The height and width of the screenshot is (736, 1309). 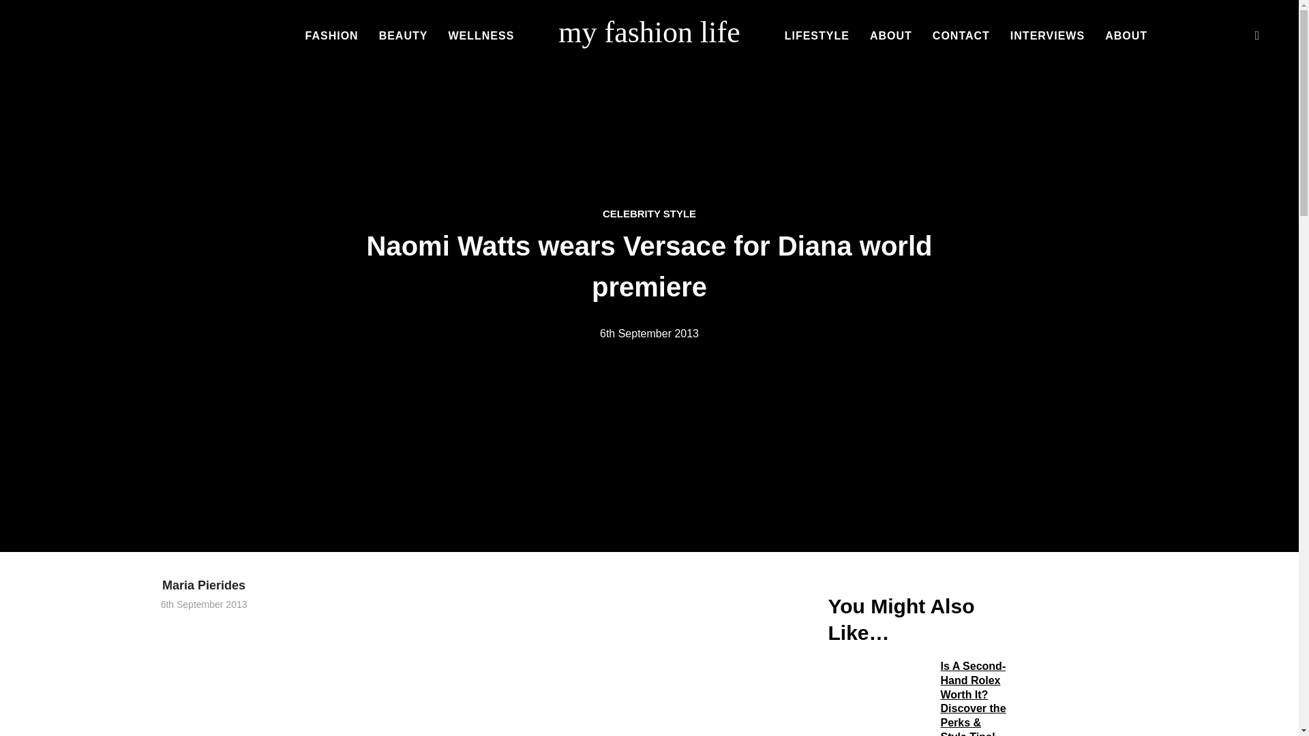 I want to click on BEAUTY, so click(x=404, y=37).